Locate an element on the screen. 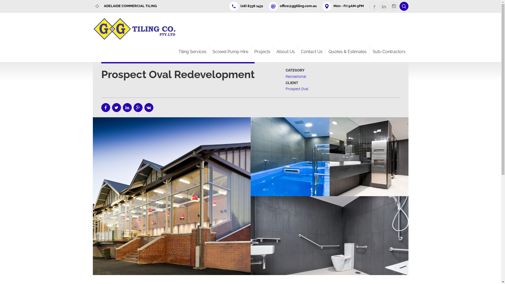  Mon - Fri 9AM-5PM is located at coordinates (346, 6).